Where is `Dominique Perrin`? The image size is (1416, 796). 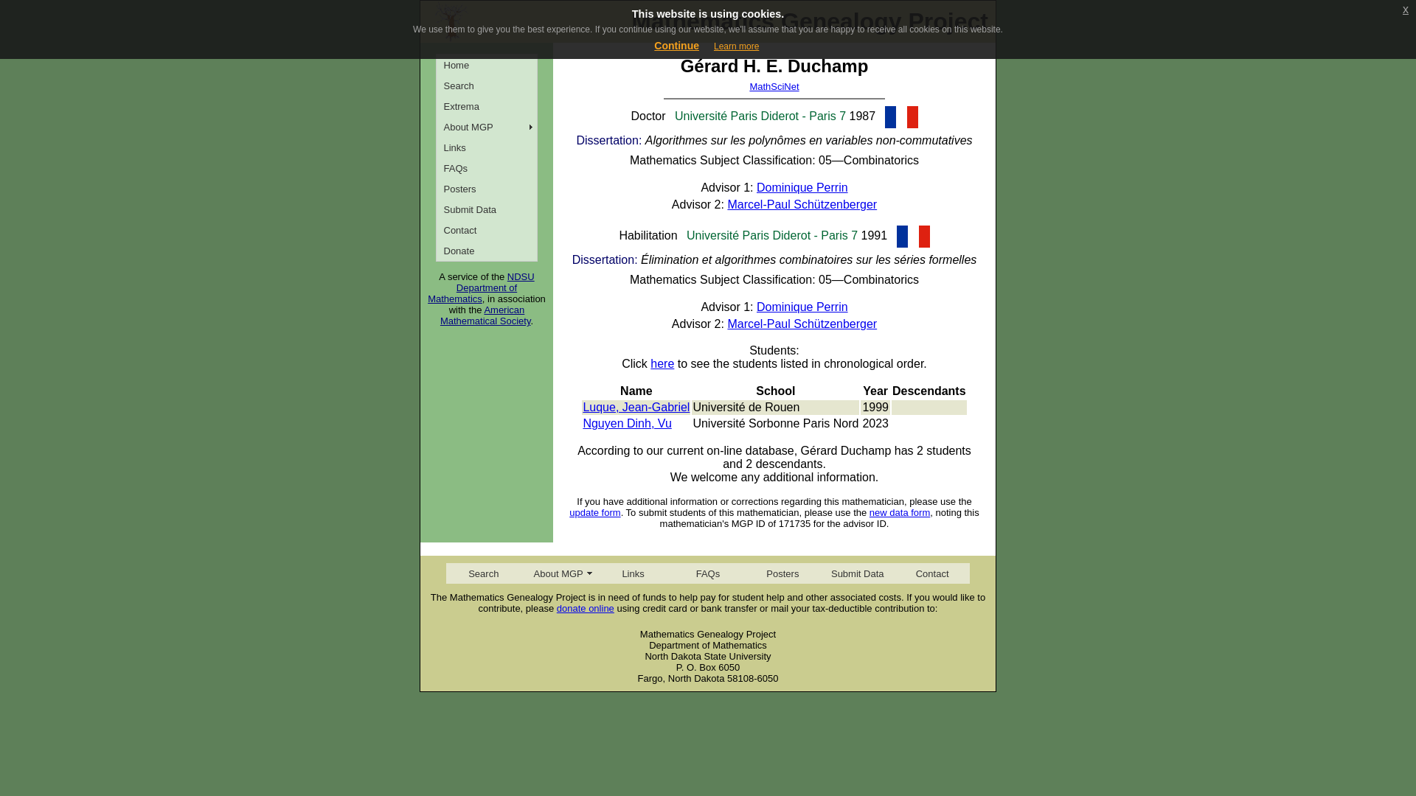 Dominique Perrin is located at coordinates (802, 307).